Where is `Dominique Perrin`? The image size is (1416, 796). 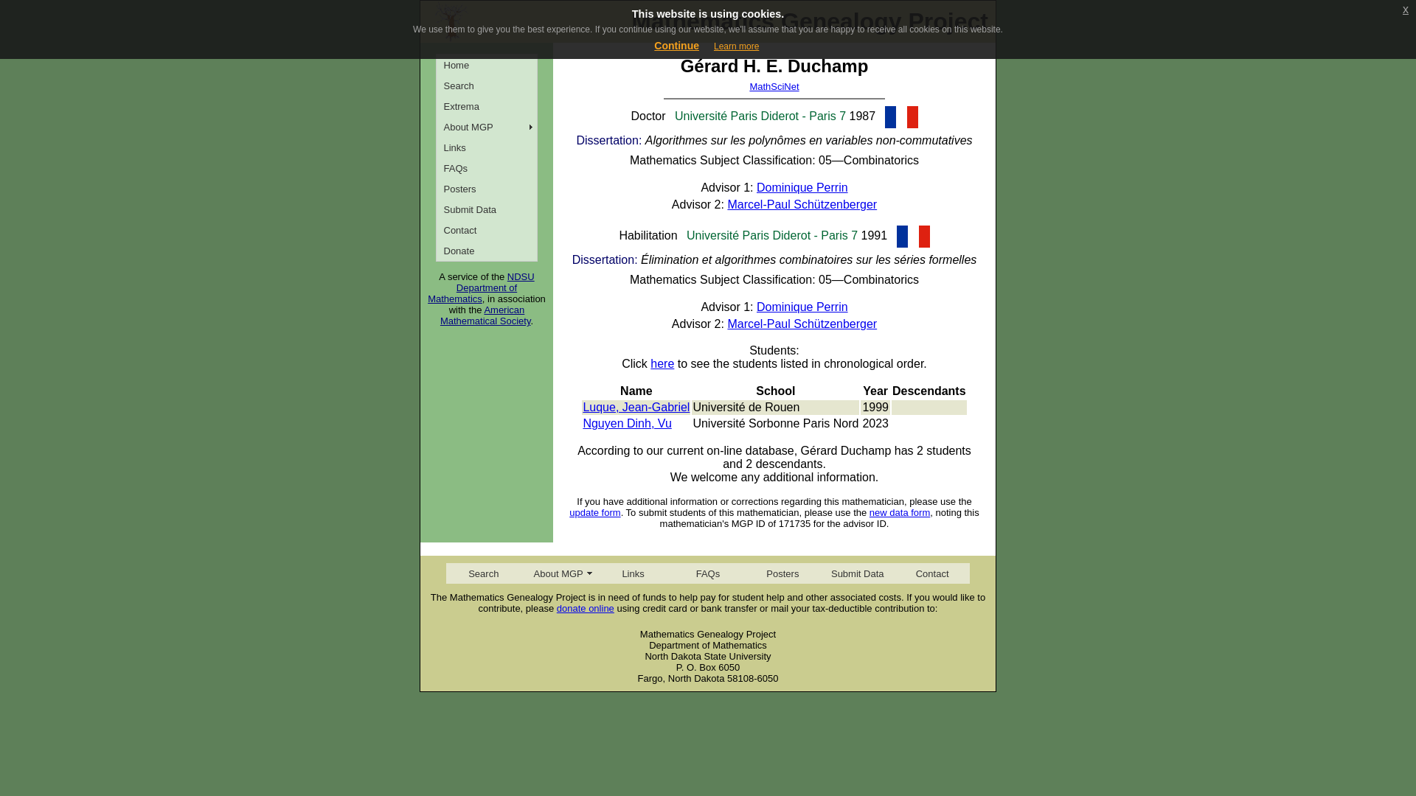 Dominique Perrin is located at coordinates (802, 307).